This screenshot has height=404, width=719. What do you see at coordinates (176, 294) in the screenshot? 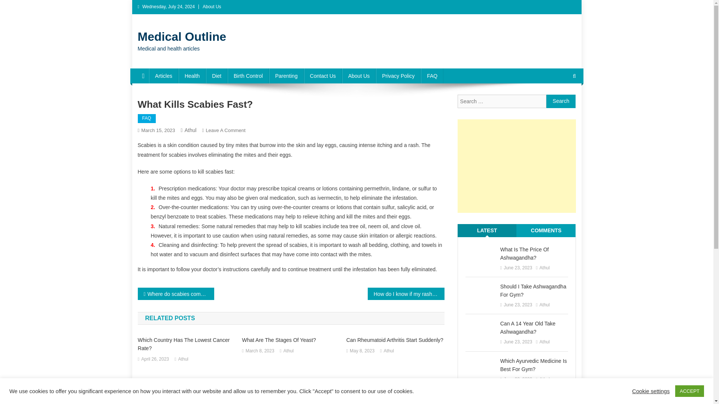
I see `Where do scabies come from?` at bounding box center [176, 294].